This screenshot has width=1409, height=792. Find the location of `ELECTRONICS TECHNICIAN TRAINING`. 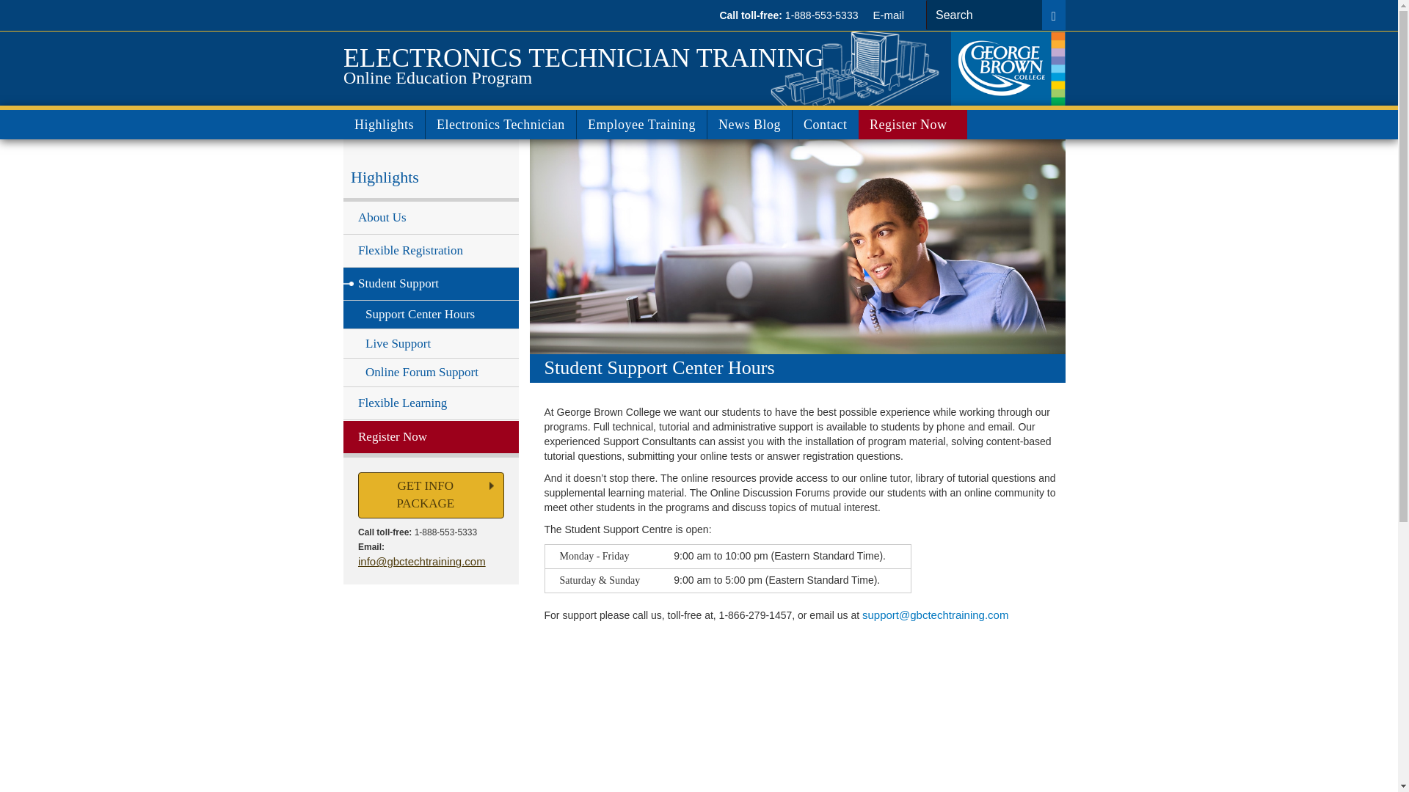

ELECTRONICS TECHNICIAN TRAINING is located at coordinates (584, 56).